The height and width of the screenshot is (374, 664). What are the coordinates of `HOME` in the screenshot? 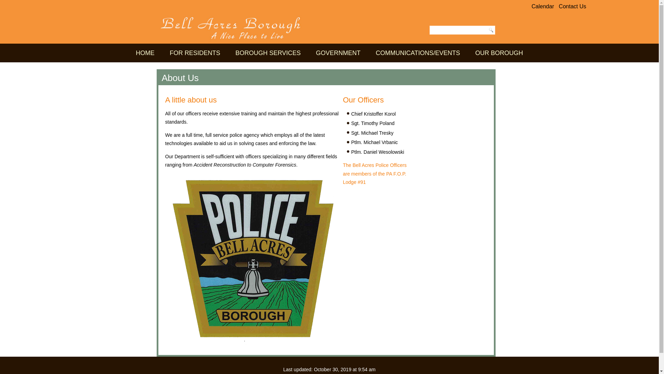 It's located at (145, 53).